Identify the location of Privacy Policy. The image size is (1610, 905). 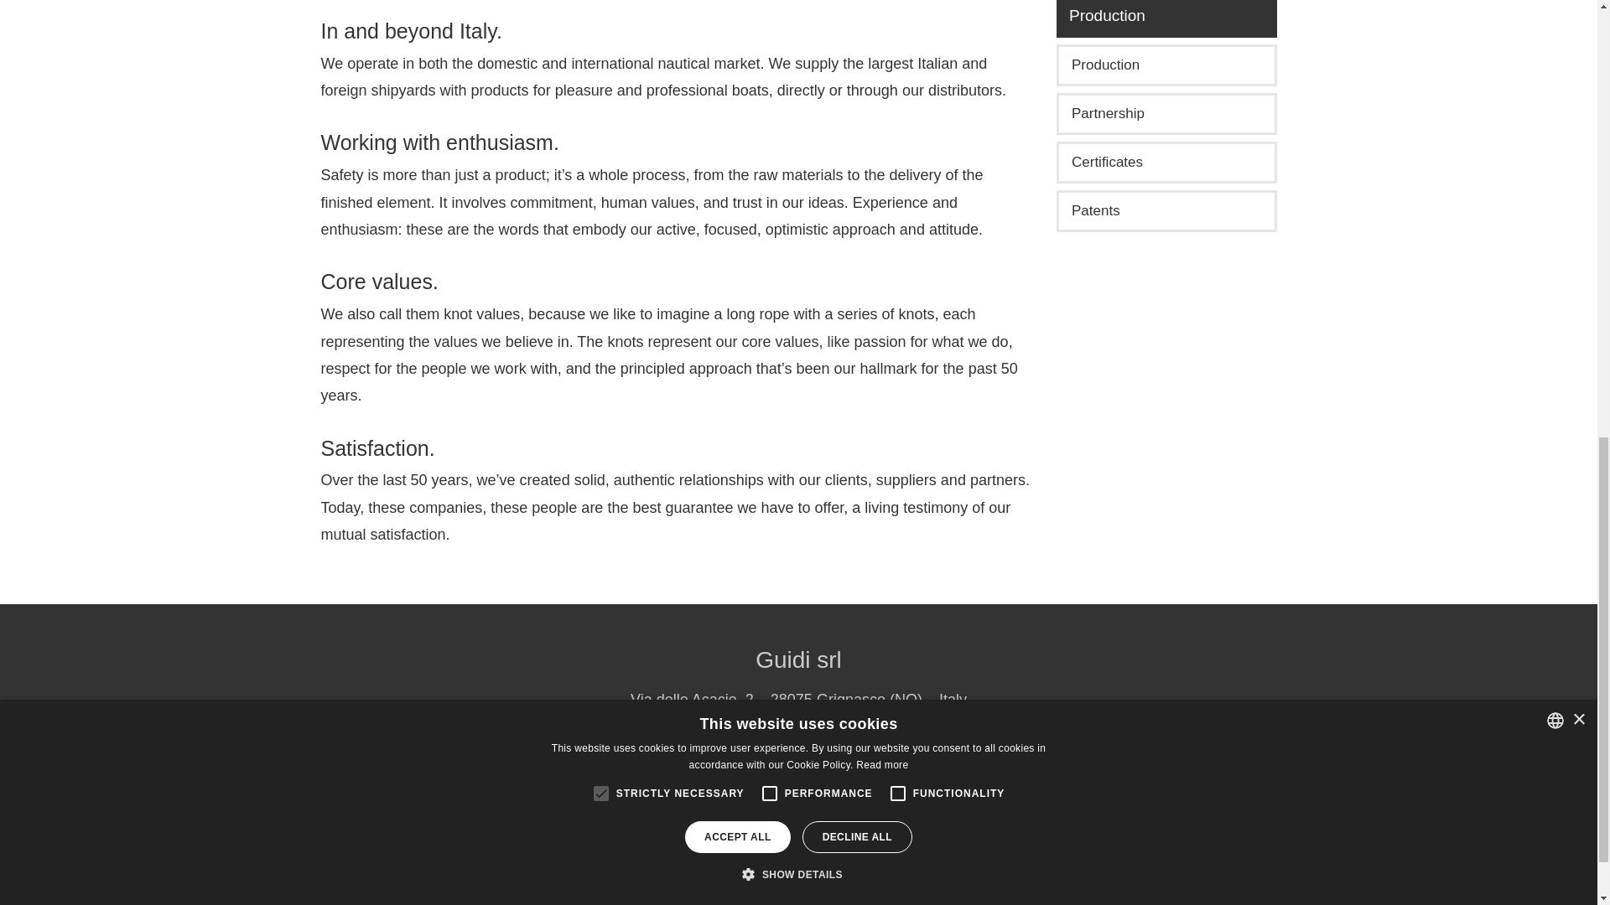
(860, 754).